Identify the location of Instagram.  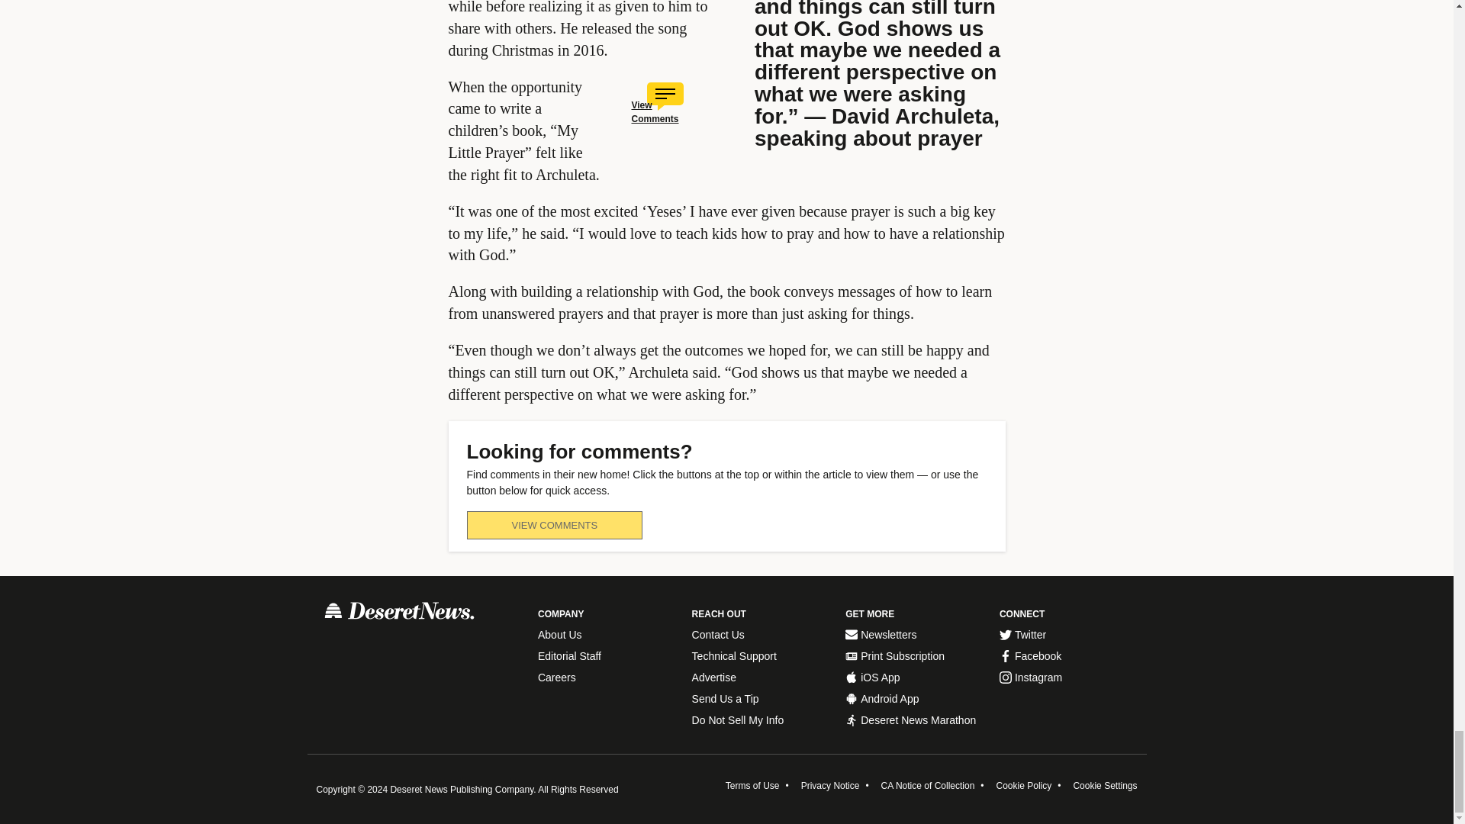
(1069, 678).